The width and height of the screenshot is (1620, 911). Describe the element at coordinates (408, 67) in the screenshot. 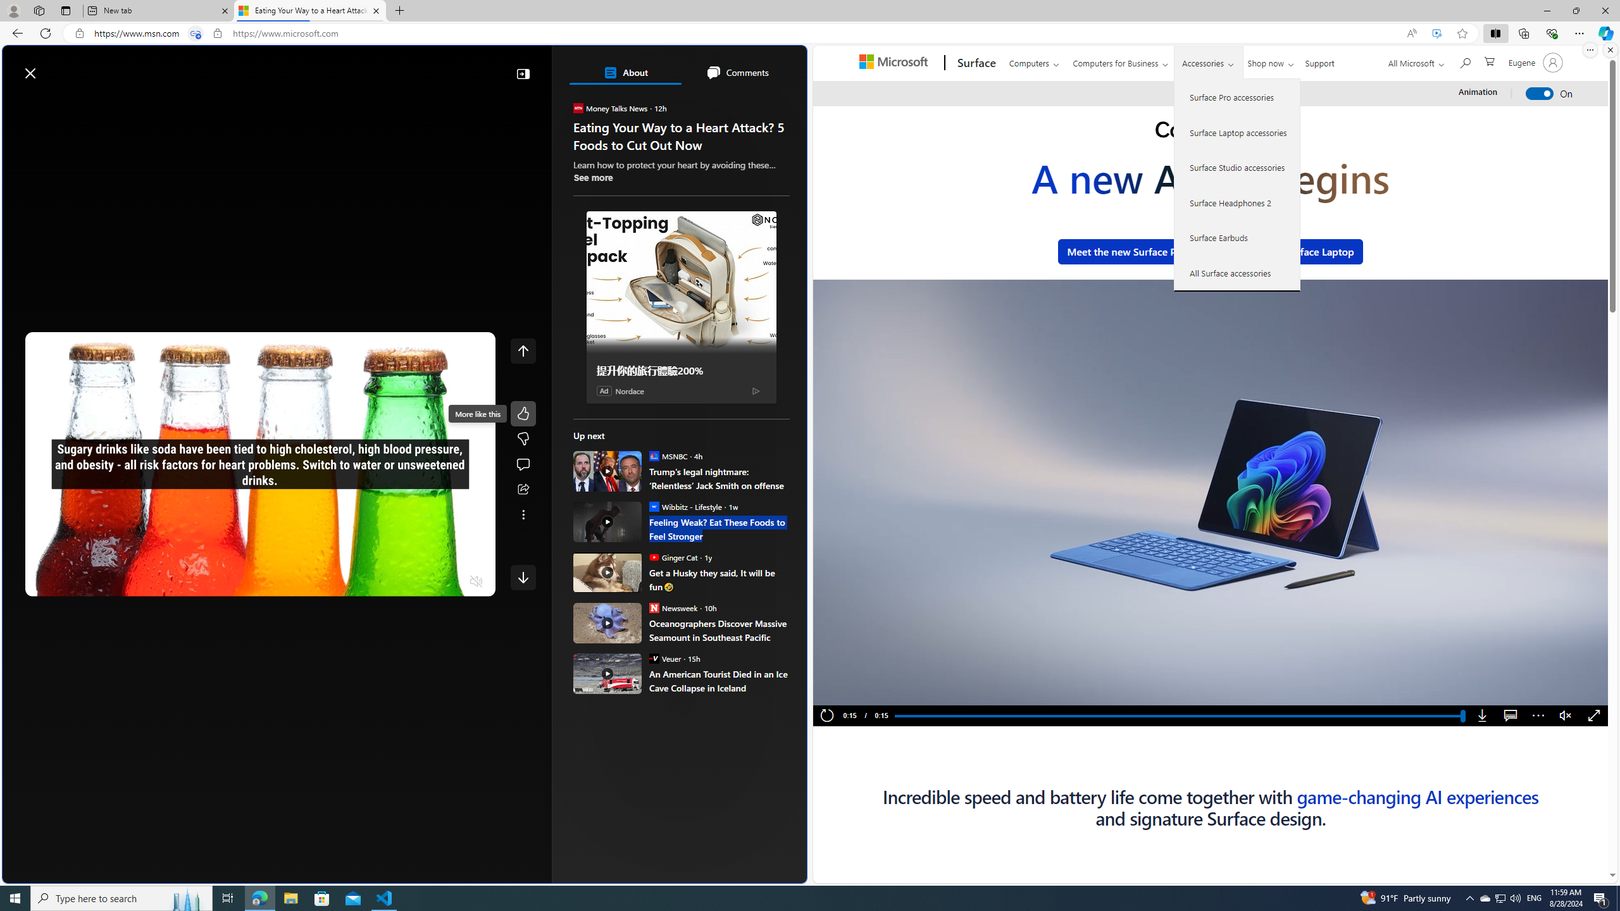

I see `Enter your search term` at that location.